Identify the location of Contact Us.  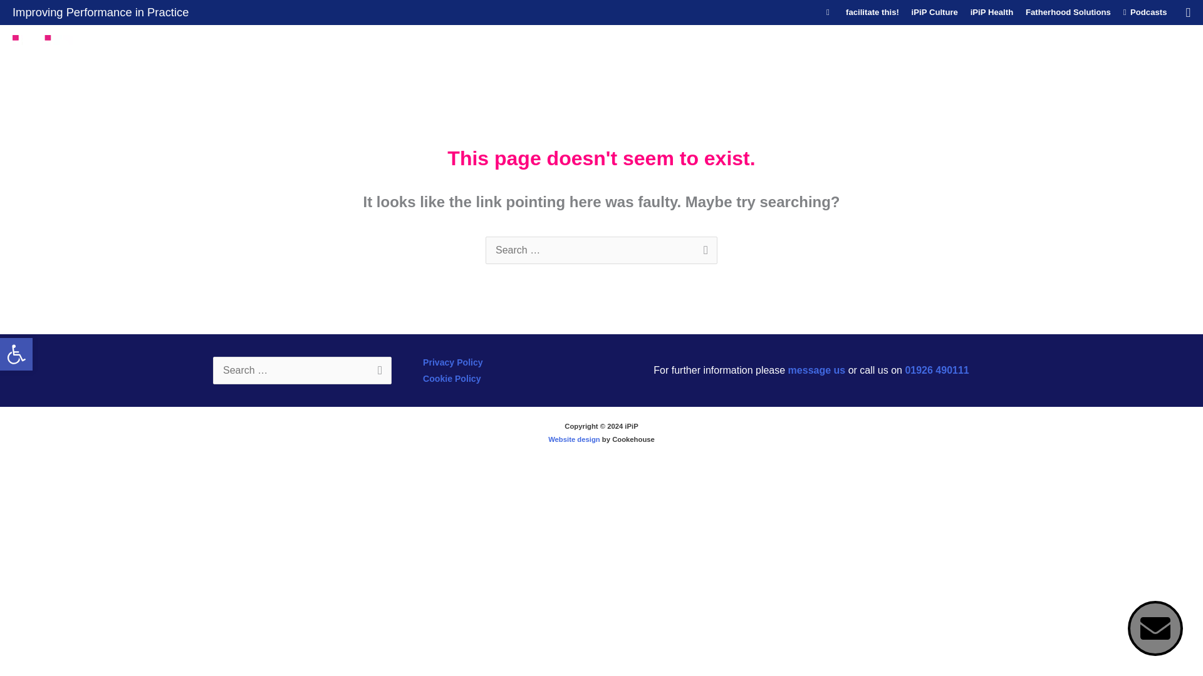
(1158, 49).